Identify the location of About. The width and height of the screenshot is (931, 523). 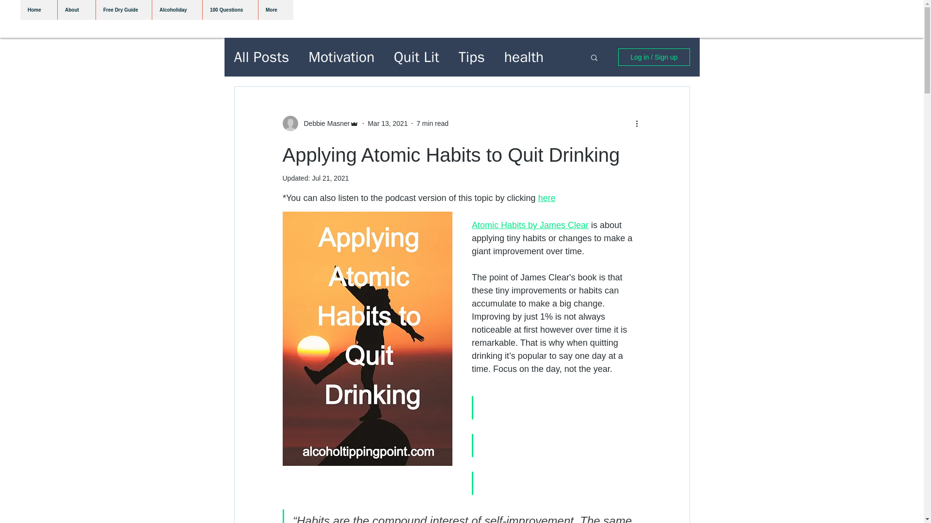
(76, 10).